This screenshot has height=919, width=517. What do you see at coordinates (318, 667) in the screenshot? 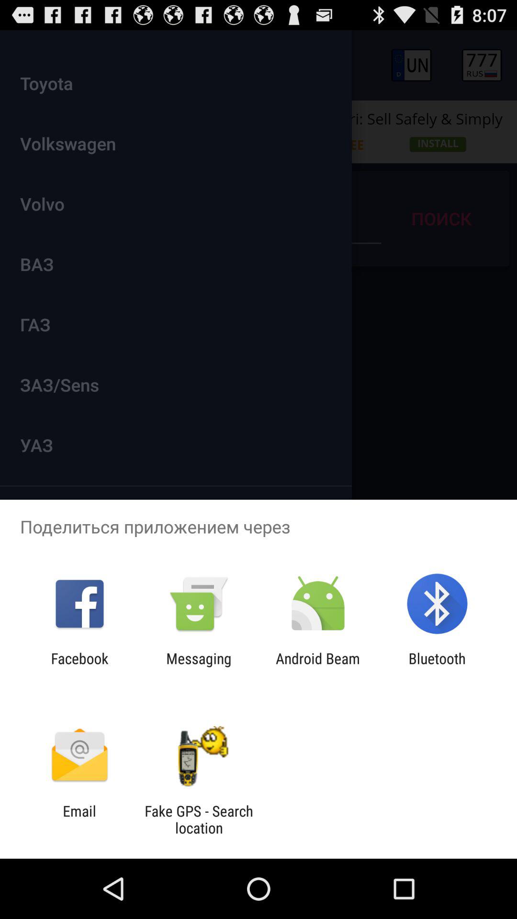
I see `select app to the right of messaging app` at bounding box center [318, 667].